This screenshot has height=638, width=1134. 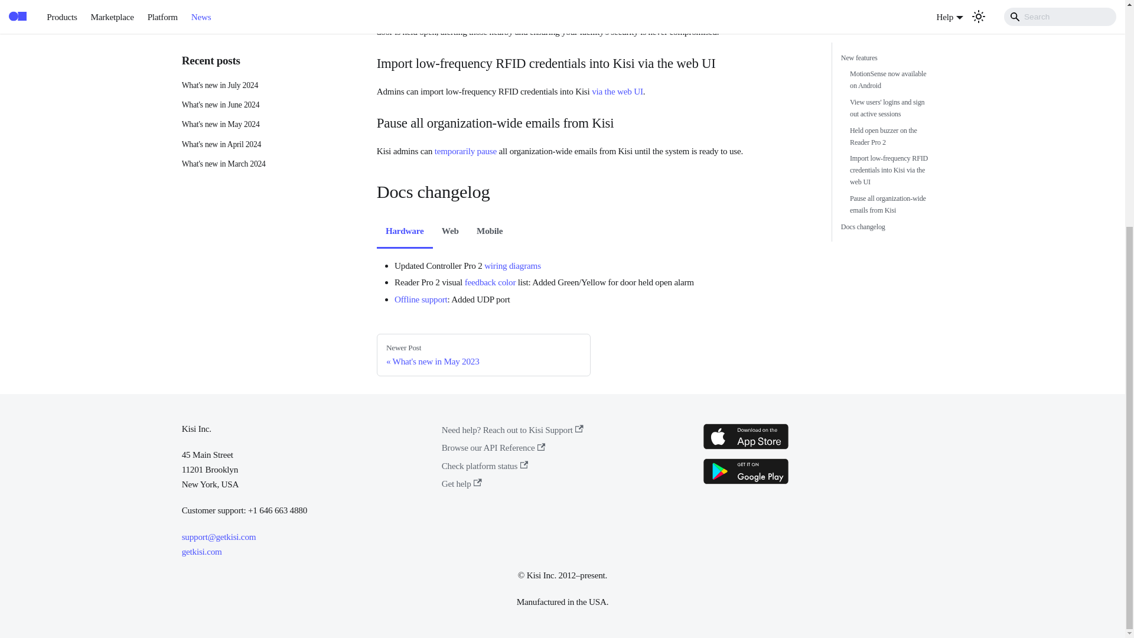 I want to click on via the web UI, so click(x=617, y=91).